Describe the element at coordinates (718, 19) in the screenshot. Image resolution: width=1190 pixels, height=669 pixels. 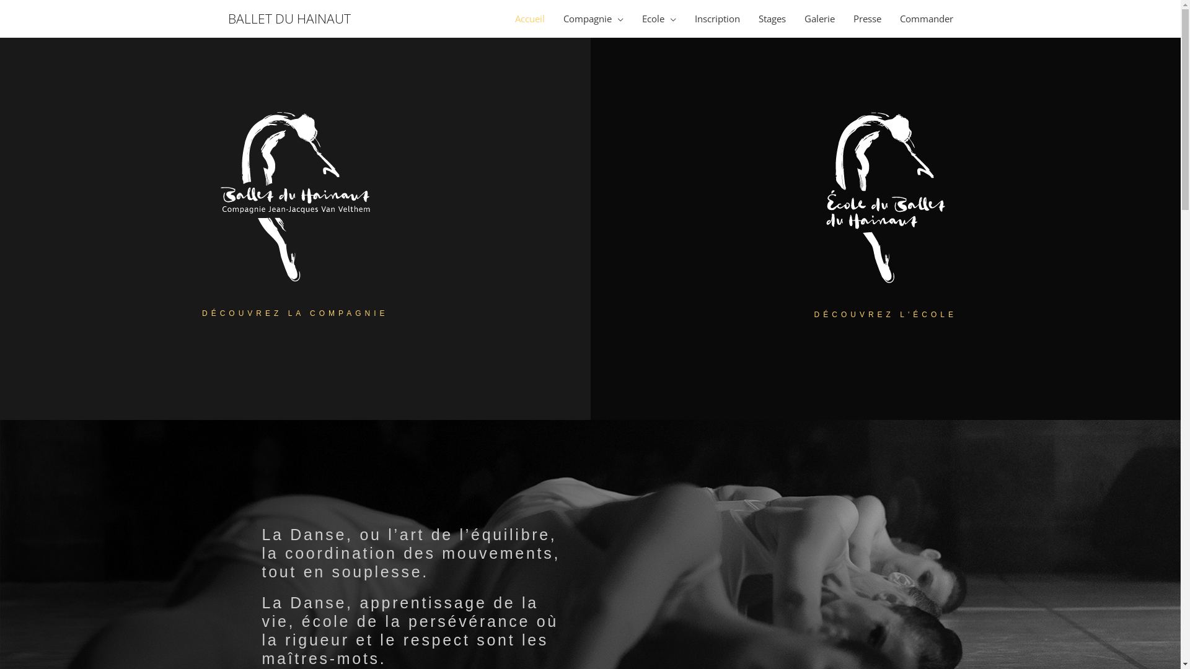
I see `Inscription` at that location.